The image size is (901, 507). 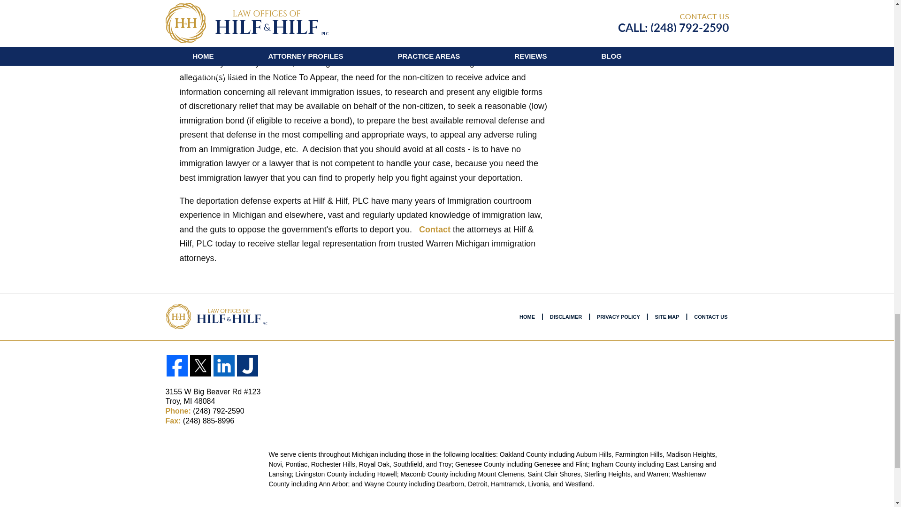 I want to click on PRIVACY POLICY, so click(x=618, y=317).